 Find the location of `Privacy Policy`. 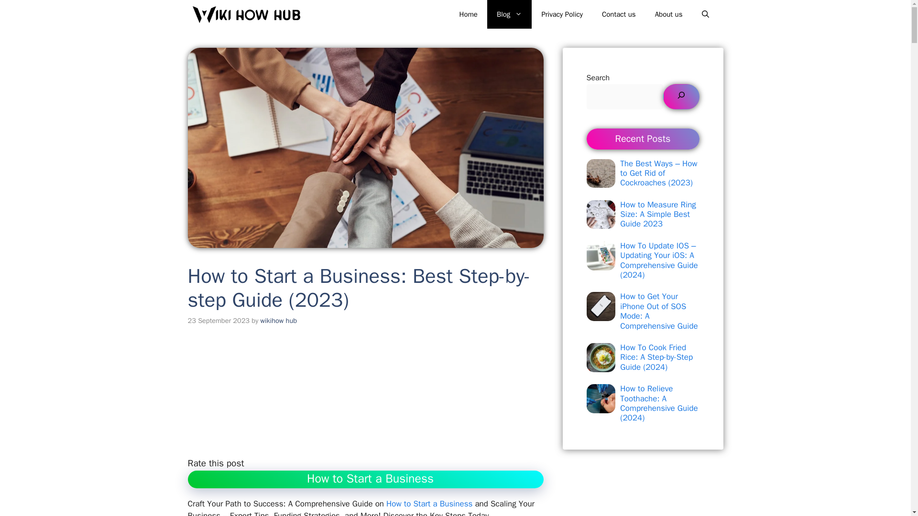

Privacy Policy is located at coordinates (561, 14).